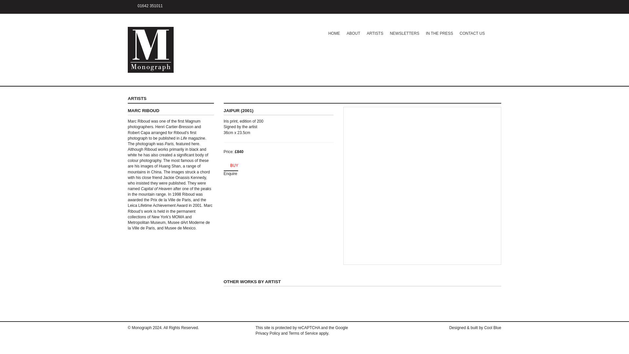  I want to click on ABOUT, so click(353, 33).